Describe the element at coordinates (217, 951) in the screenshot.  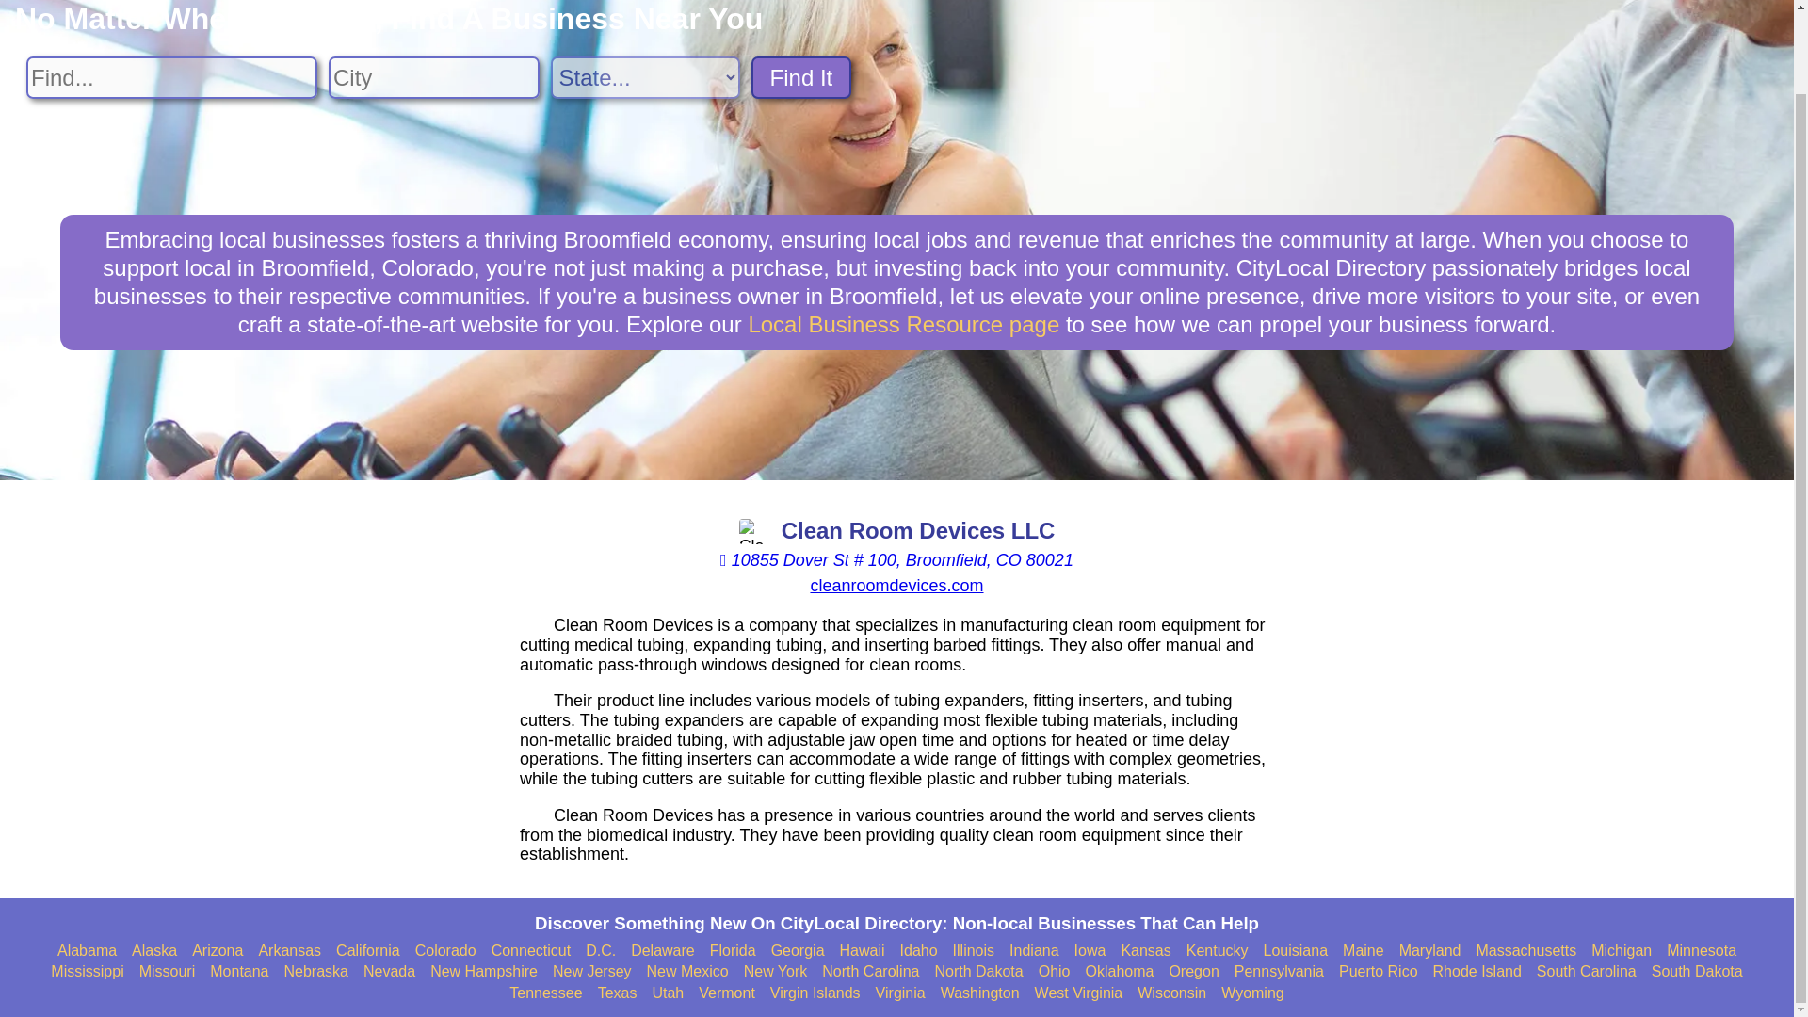
I see `Find Businesses in Arizona` at that location.